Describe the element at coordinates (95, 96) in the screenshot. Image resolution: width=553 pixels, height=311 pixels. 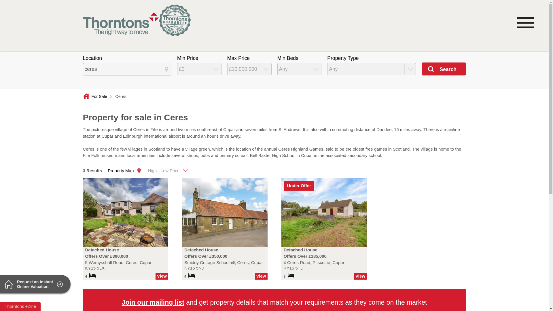
I see `For Sale` at that location.